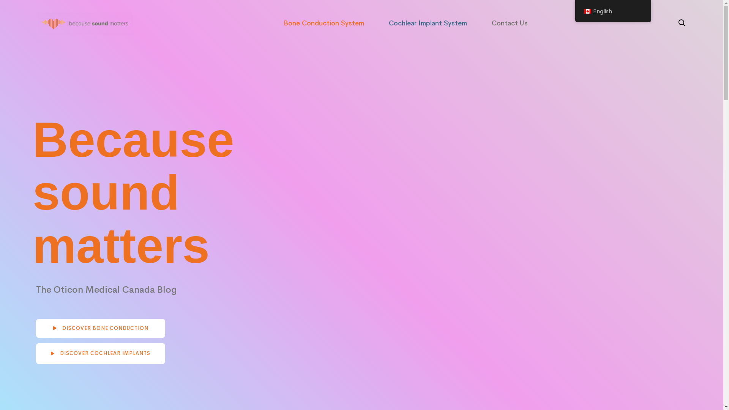 This screenshot has height=410, width=729. Describe the element at coordinates (428, 24) in the screenshot. I see `Cochlear Implant System` at that location.